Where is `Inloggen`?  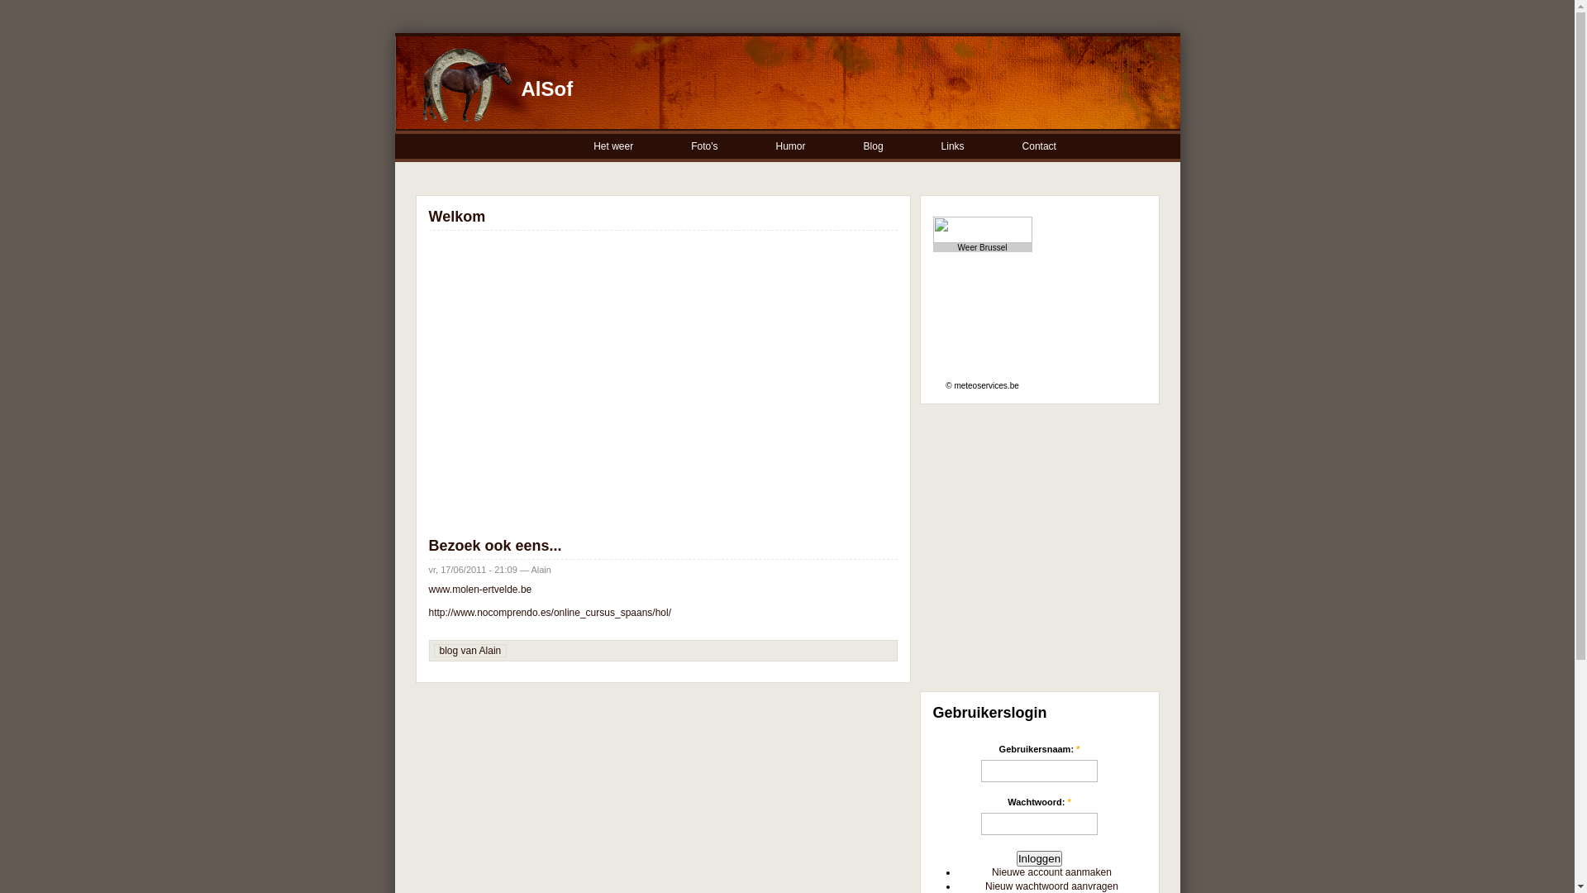 Inloggen is located at coordinates (1040, 858).